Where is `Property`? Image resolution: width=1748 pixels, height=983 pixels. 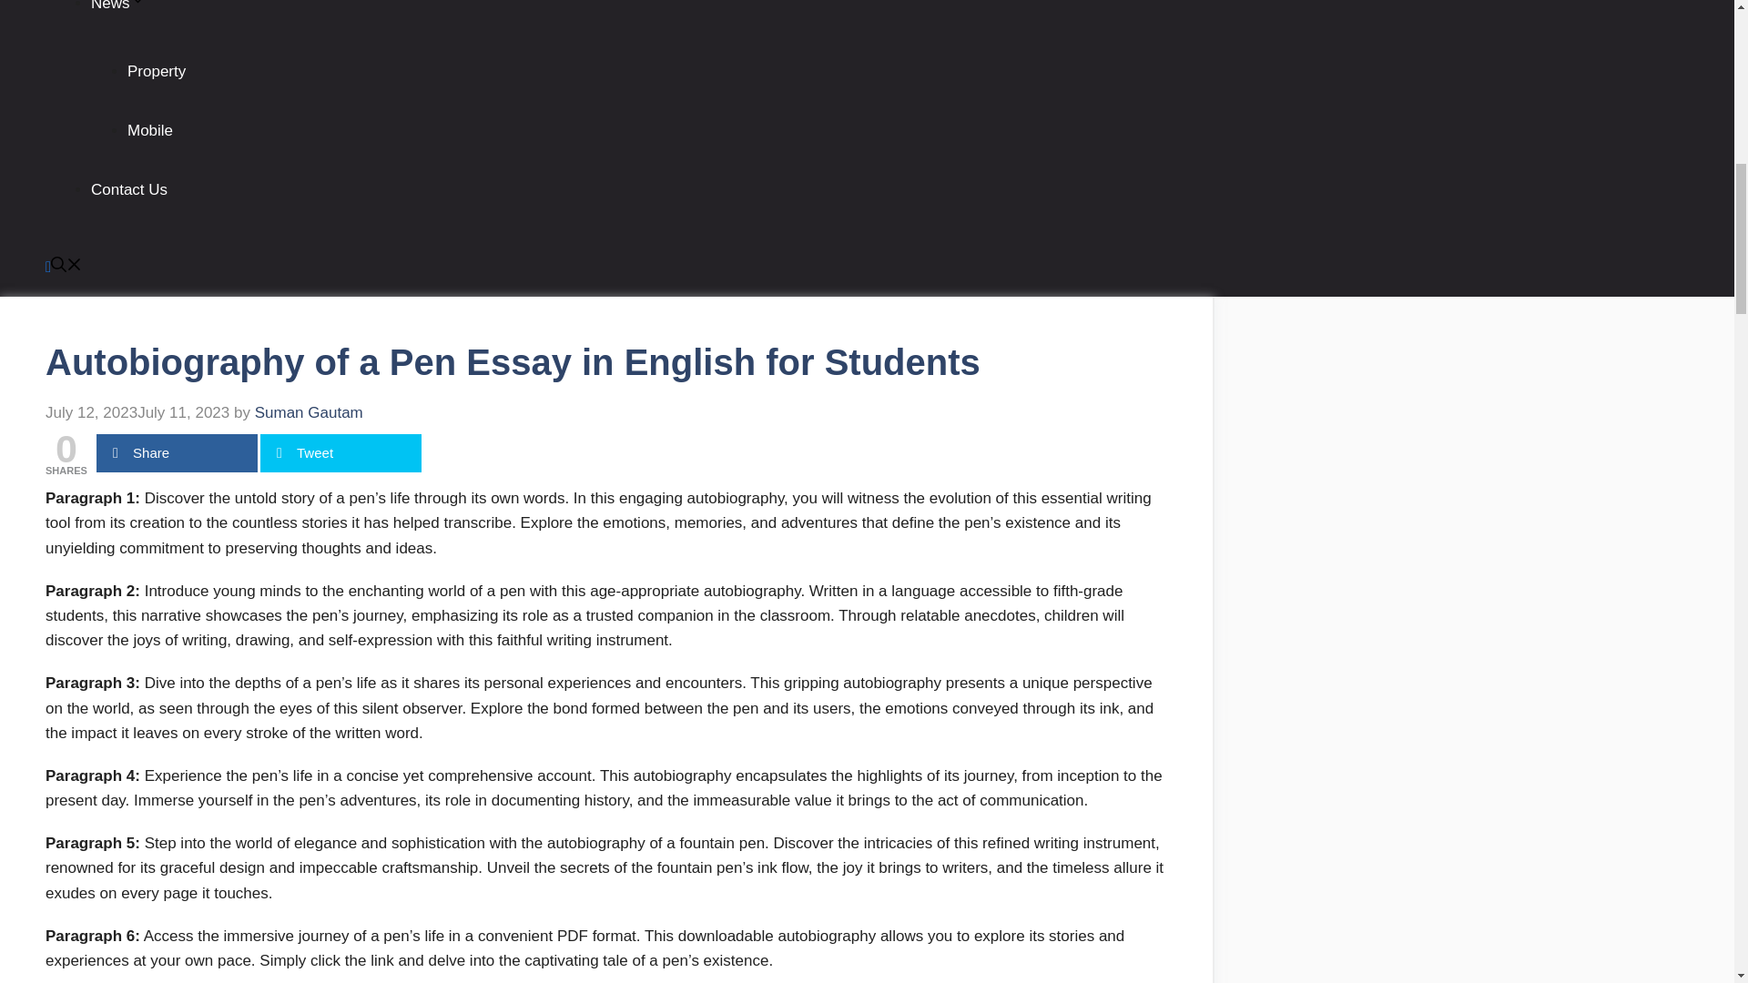 Property is located at coordinates (157, 71).